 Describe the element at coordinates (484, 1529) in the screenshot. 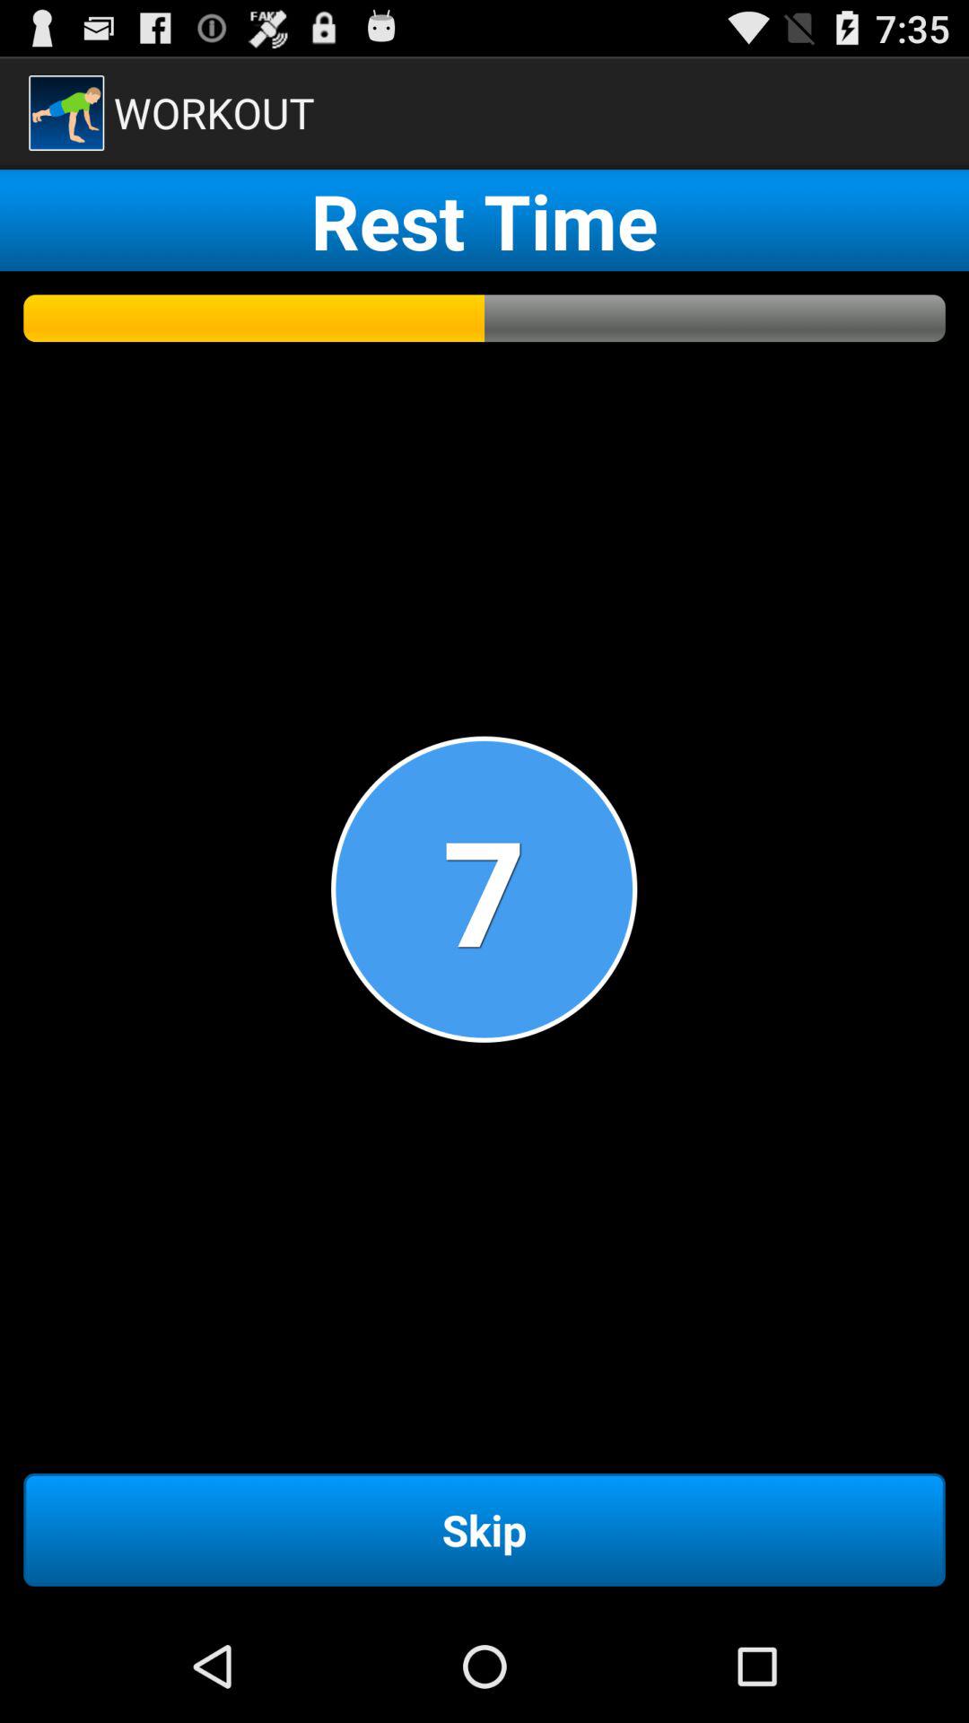

I see `turn on the skip item` at that location.